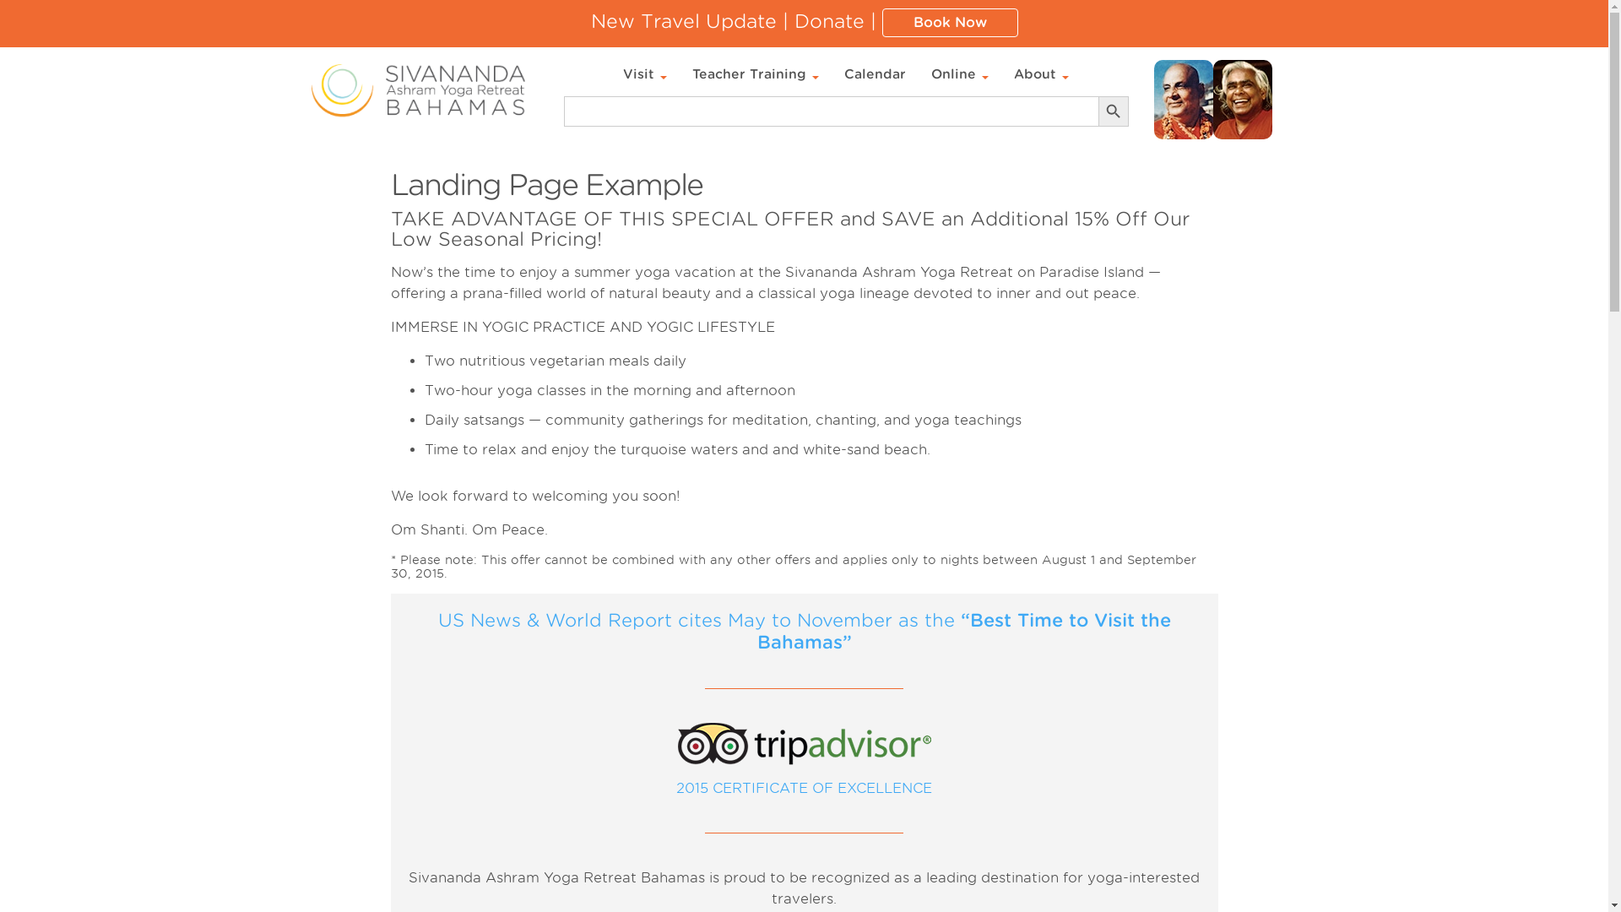 Image resolution: width=1621 pixels, height=912 pixels. I want to click on Book Now, so click(949, 22).